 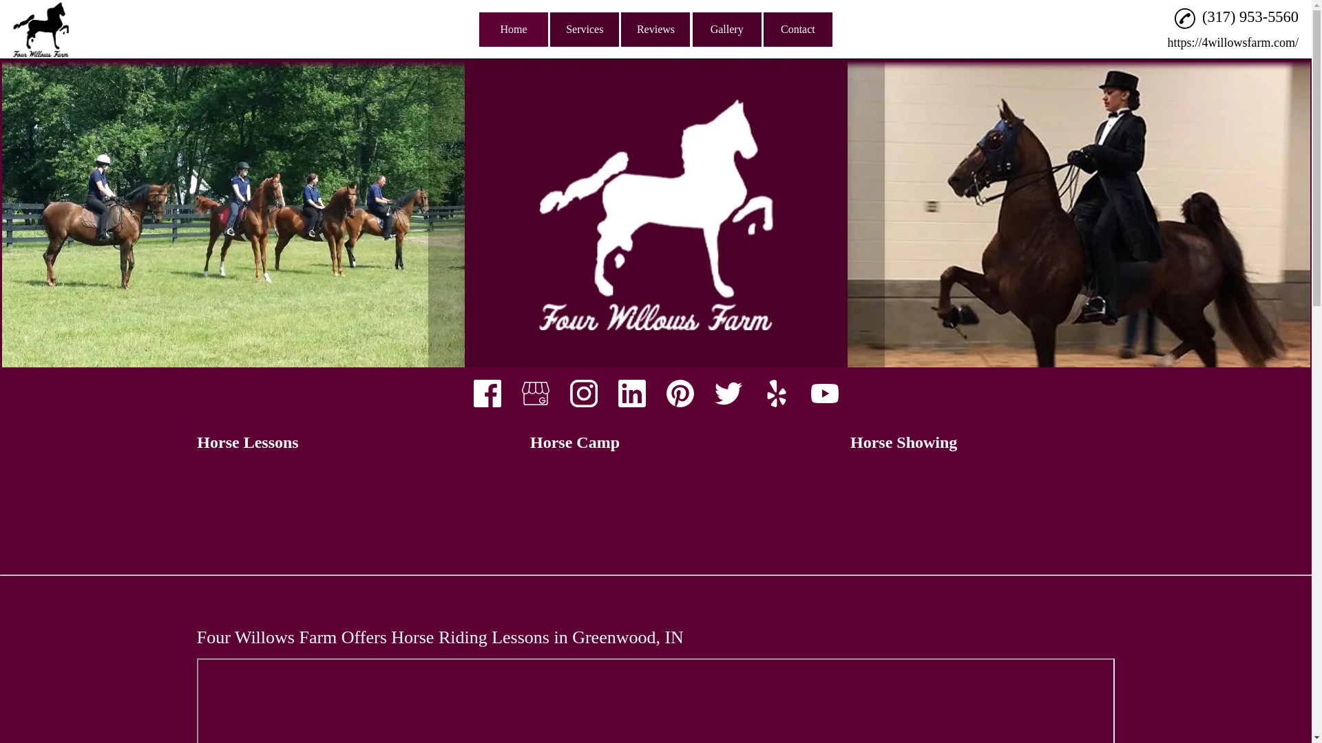 I want to click on Yelp, so click(x=775, y=395).